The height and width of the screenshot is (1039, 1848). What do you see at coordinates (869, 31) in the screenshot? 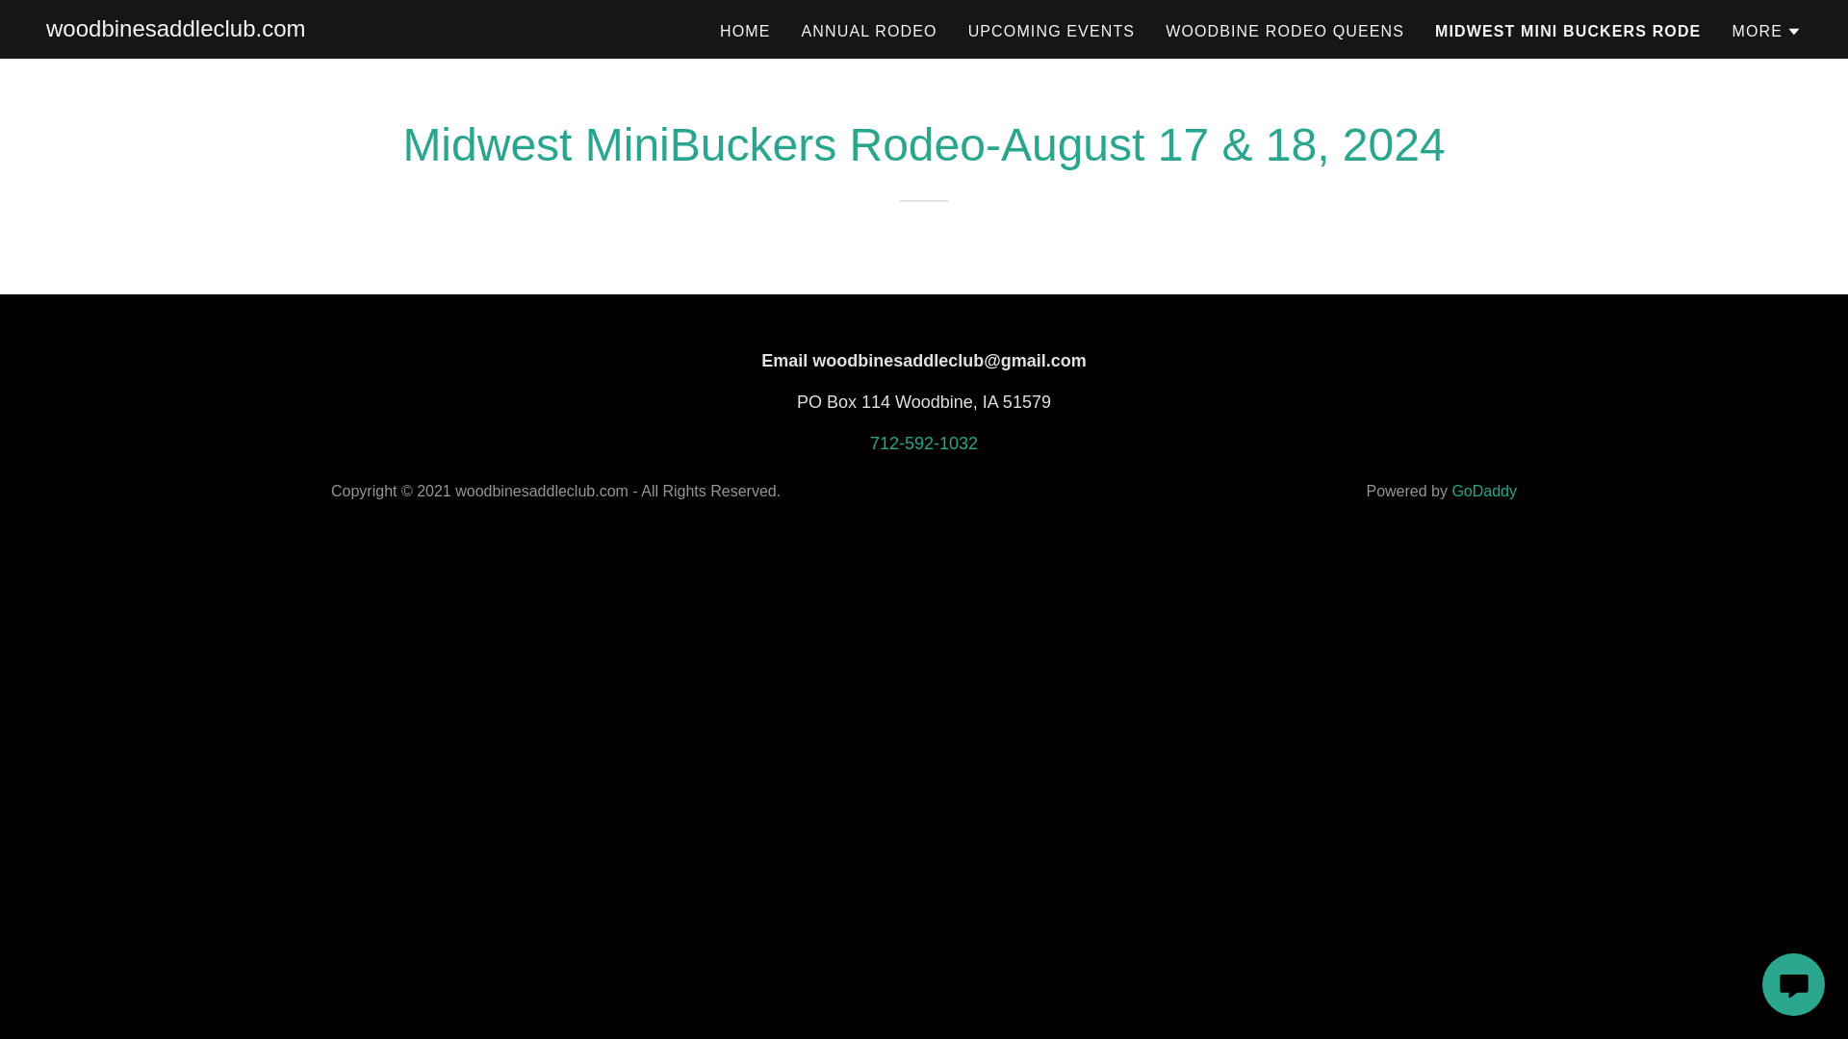
I see `ANNUAL RODEO` at bounding box center [869, 31].